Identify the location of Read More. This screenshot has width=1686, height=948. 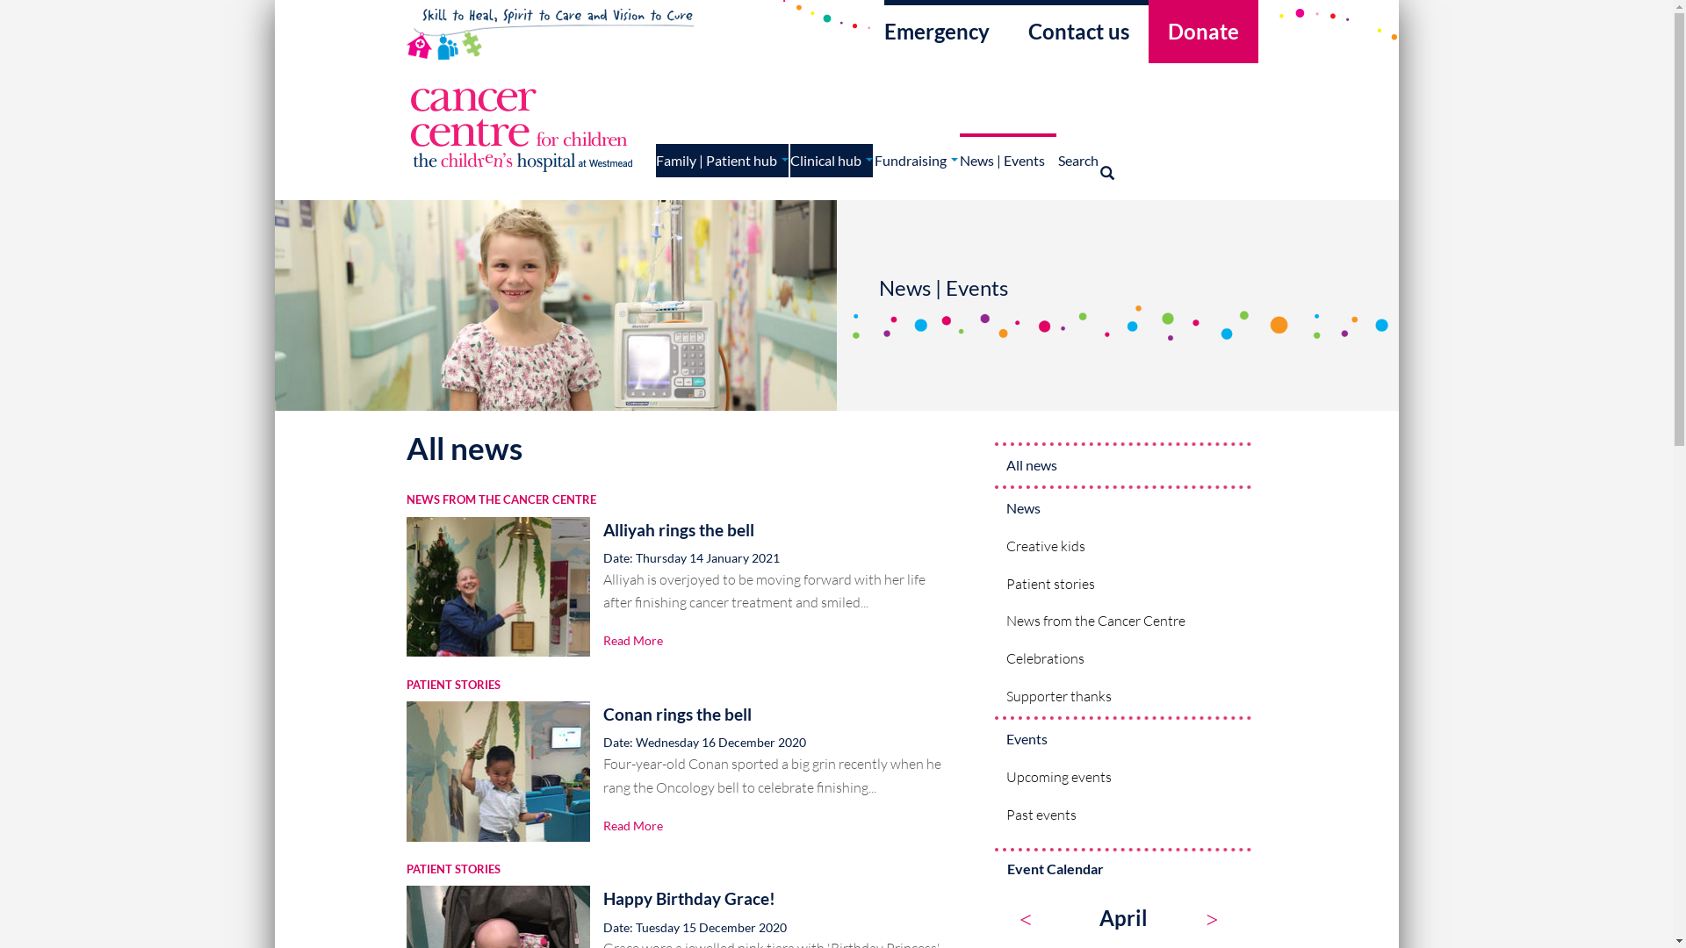
(633, 641).